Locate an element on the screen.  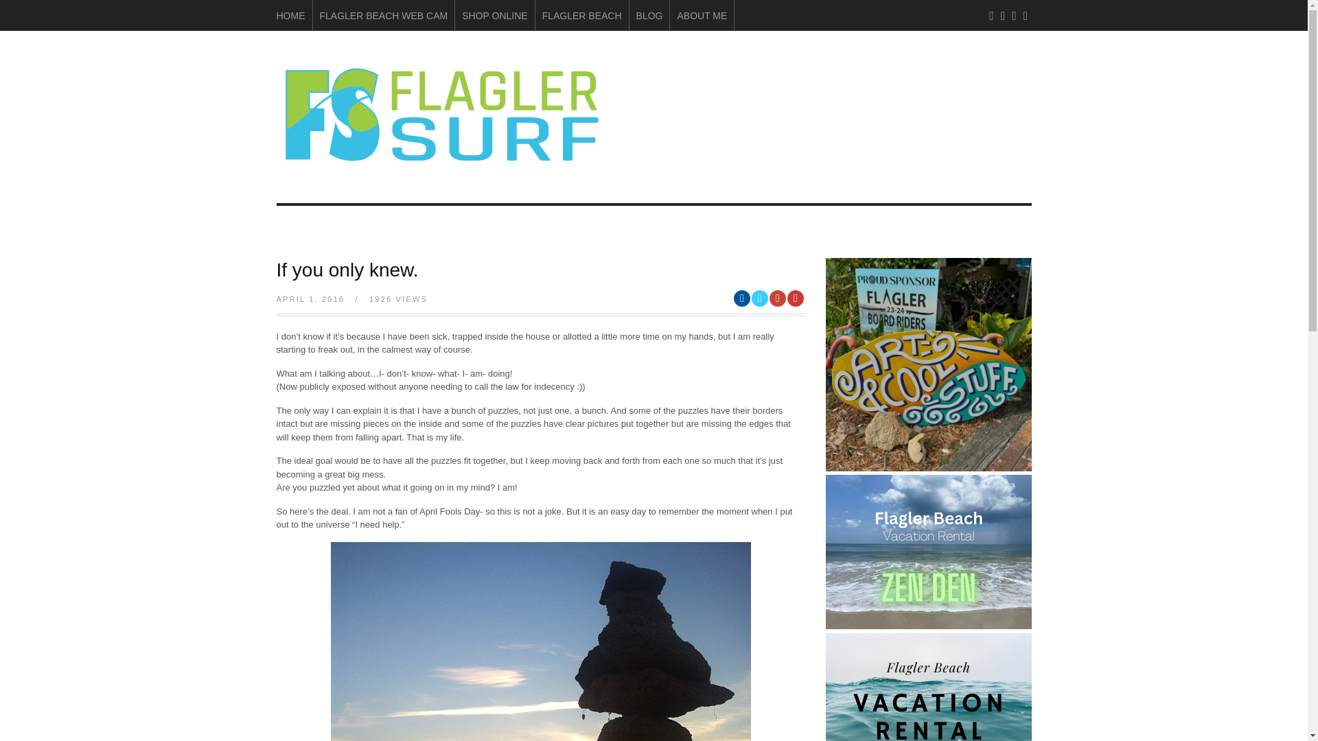
HOME is located at coordinates (290, 15).